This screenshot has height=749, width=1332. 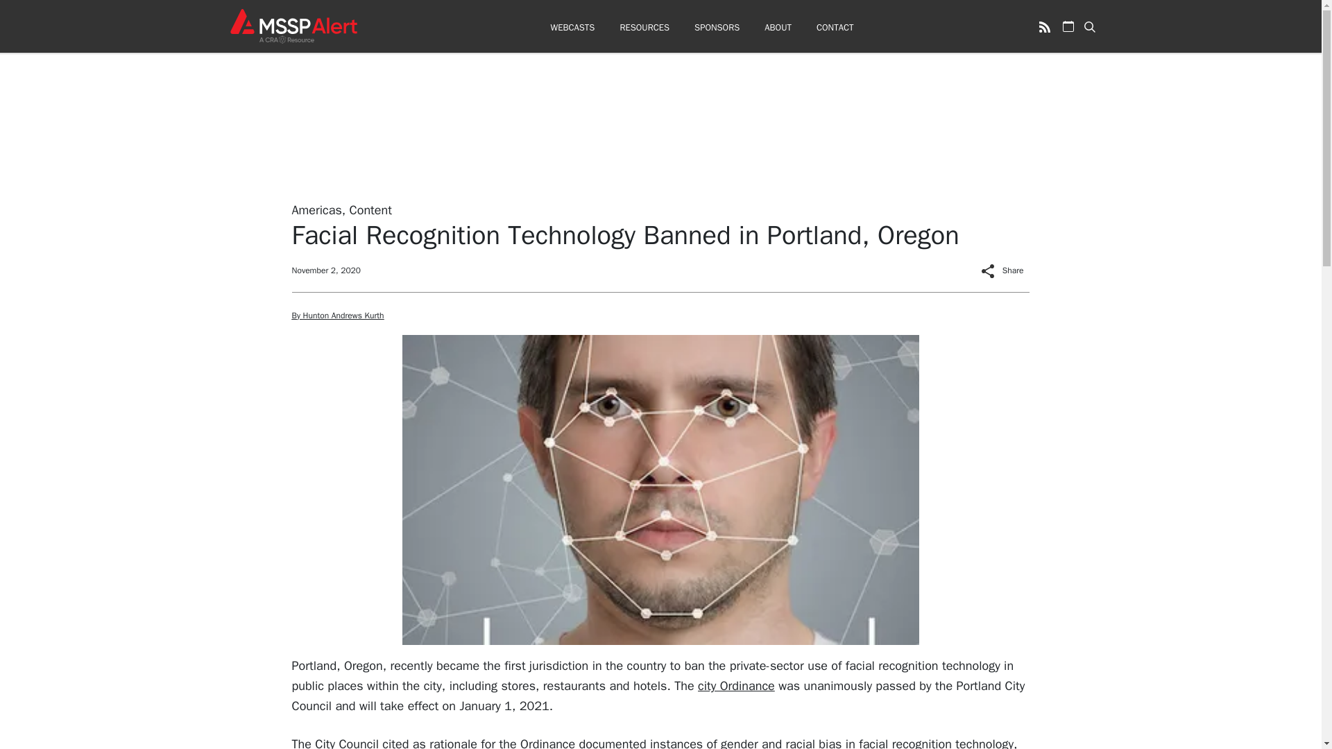 What do you see at coordinates (835, 28) in the screenshot?
I see `CONTACT` at bounding box center [835, 28].